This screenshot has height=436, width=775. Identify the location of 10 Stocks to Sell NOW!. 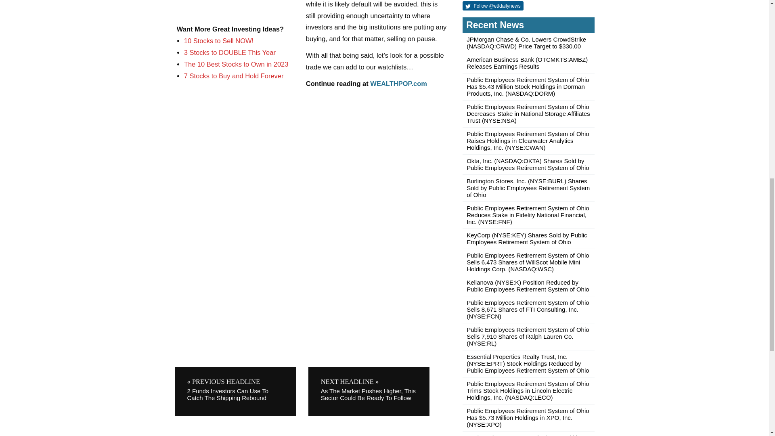
(219, 40).